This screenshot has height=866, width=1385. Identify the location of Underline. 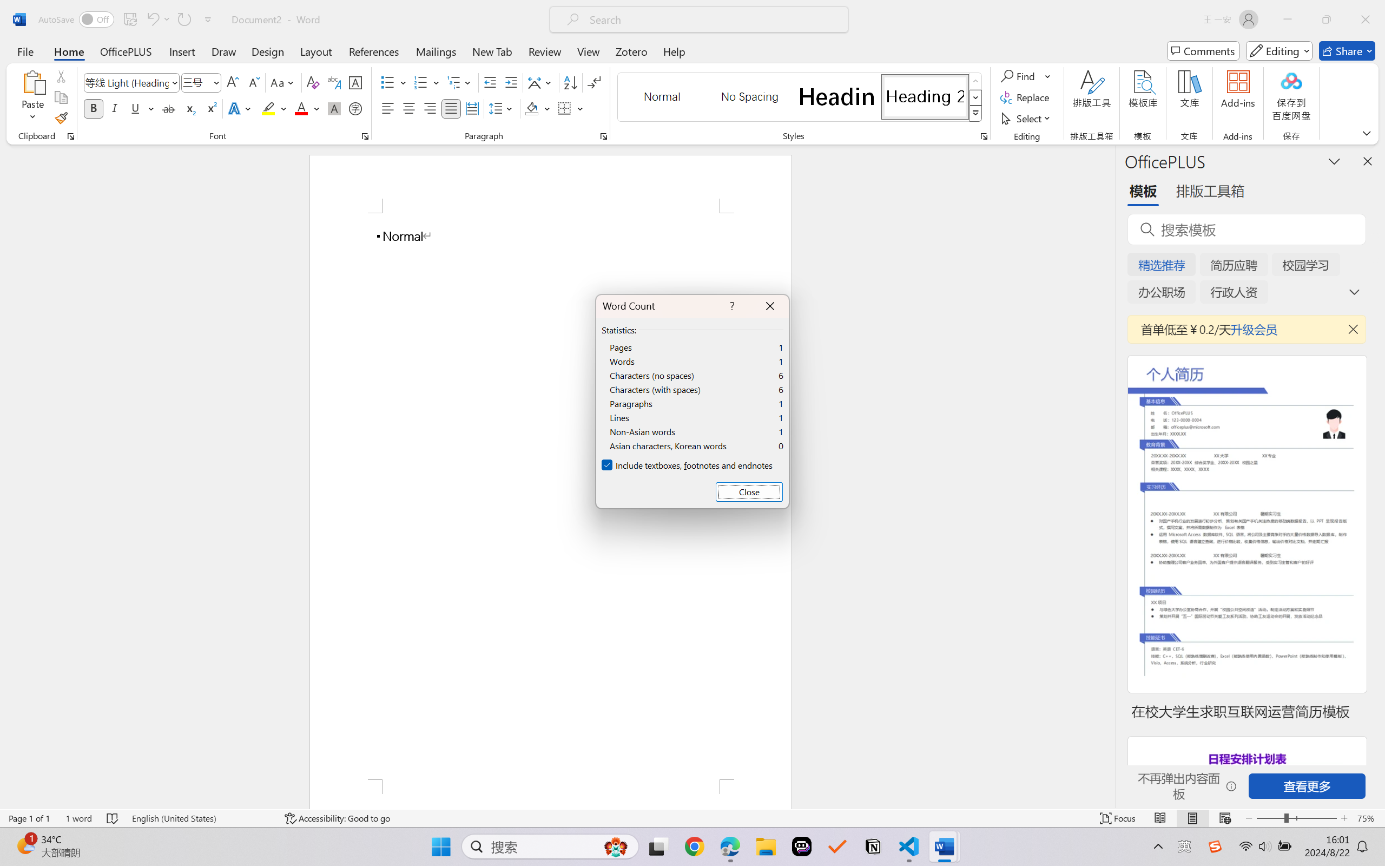
(135, 108).